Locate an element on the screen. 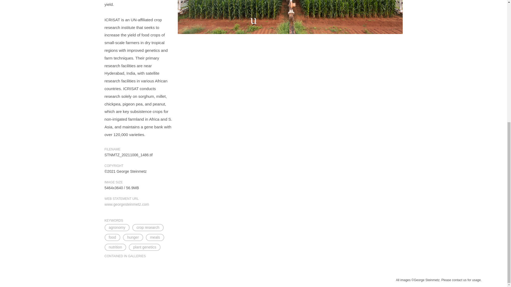  meals is located at coordinates (155, 238).